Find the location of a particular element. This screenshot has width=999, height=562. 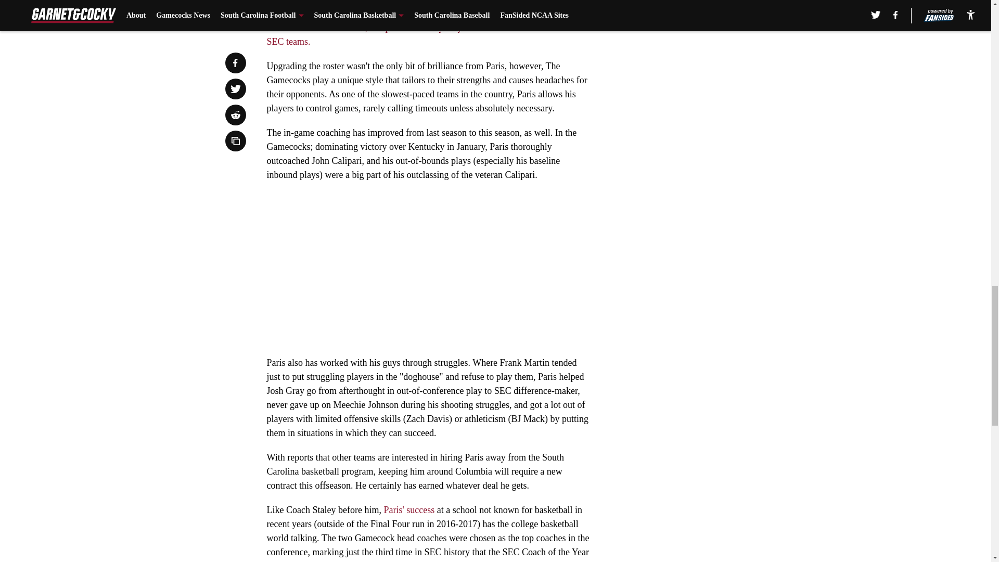

Paris' success is located at coordinates (409, 510).